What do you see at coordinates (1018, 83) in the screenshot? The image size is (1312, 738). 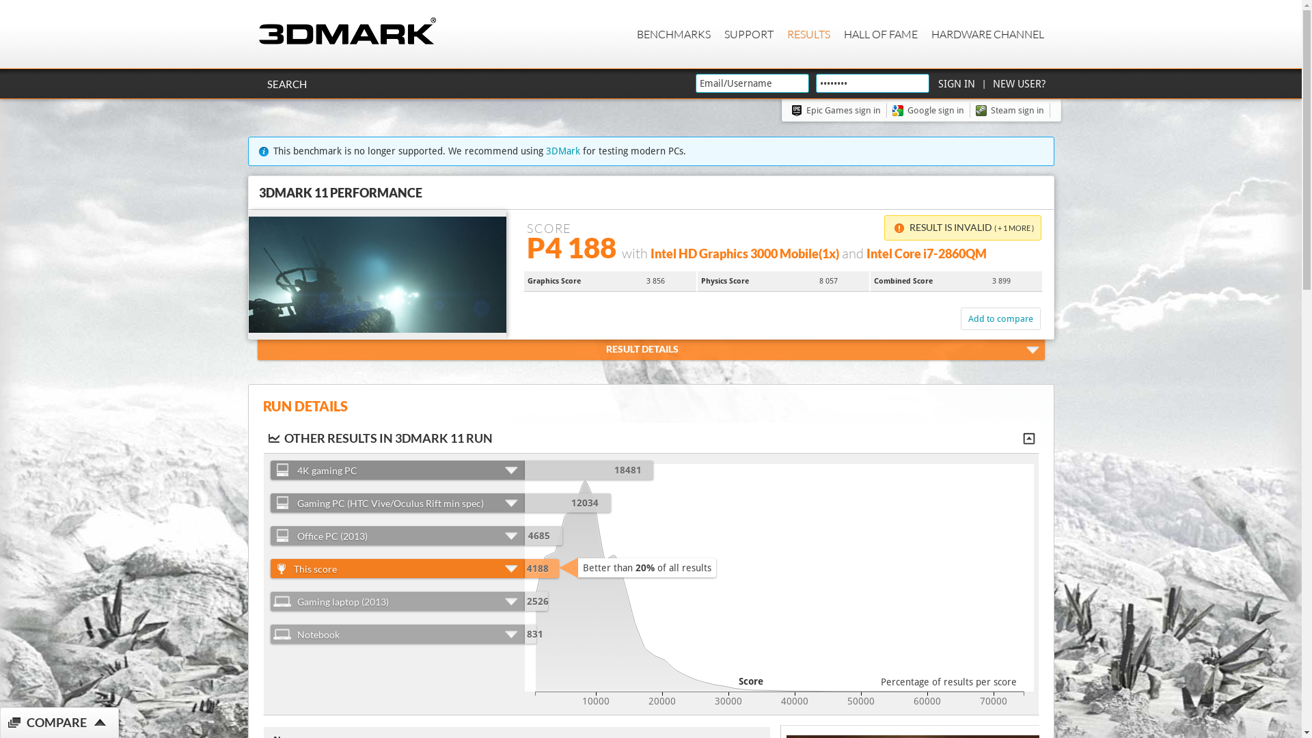 I see `New User?` at bounding box center [1018, 83].